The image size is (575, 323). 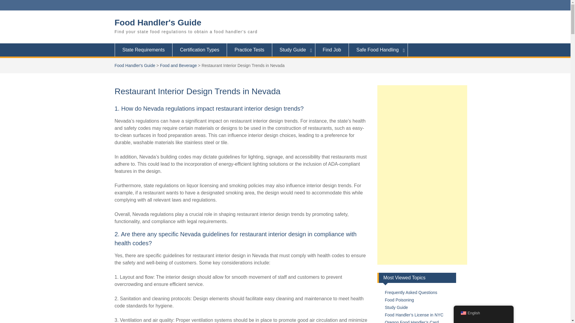 What do you see at coordinates (378, 50) in the screenshot?
I see `Safe Food Handling` at bounding box center [378, 50].